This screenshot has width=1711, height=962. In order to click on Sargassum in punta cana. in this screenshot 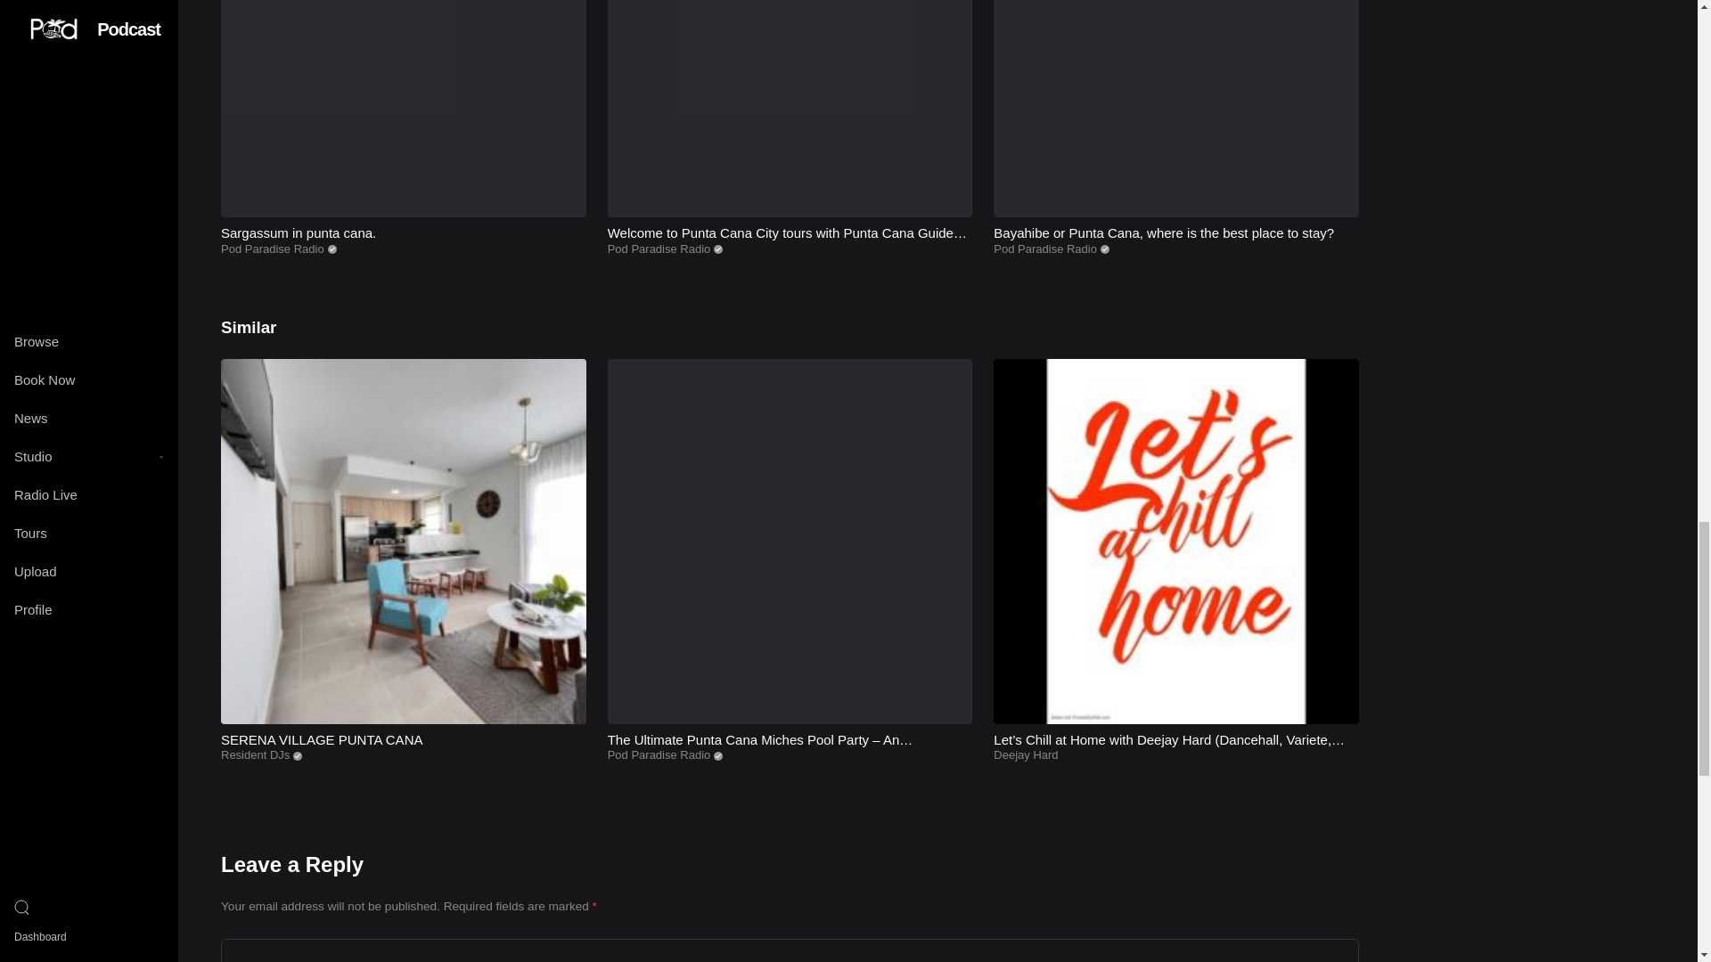, I will do `click(298, 232)`.